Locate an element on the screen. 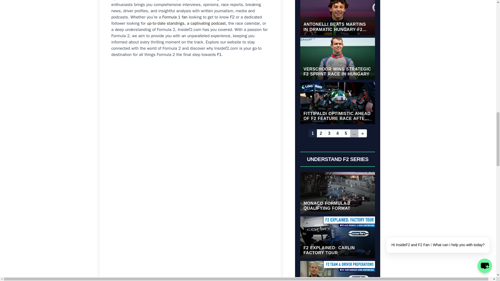 The width and height of the screenshot is (500, 281). up-to-date standings is located at coordinates (166, 23).